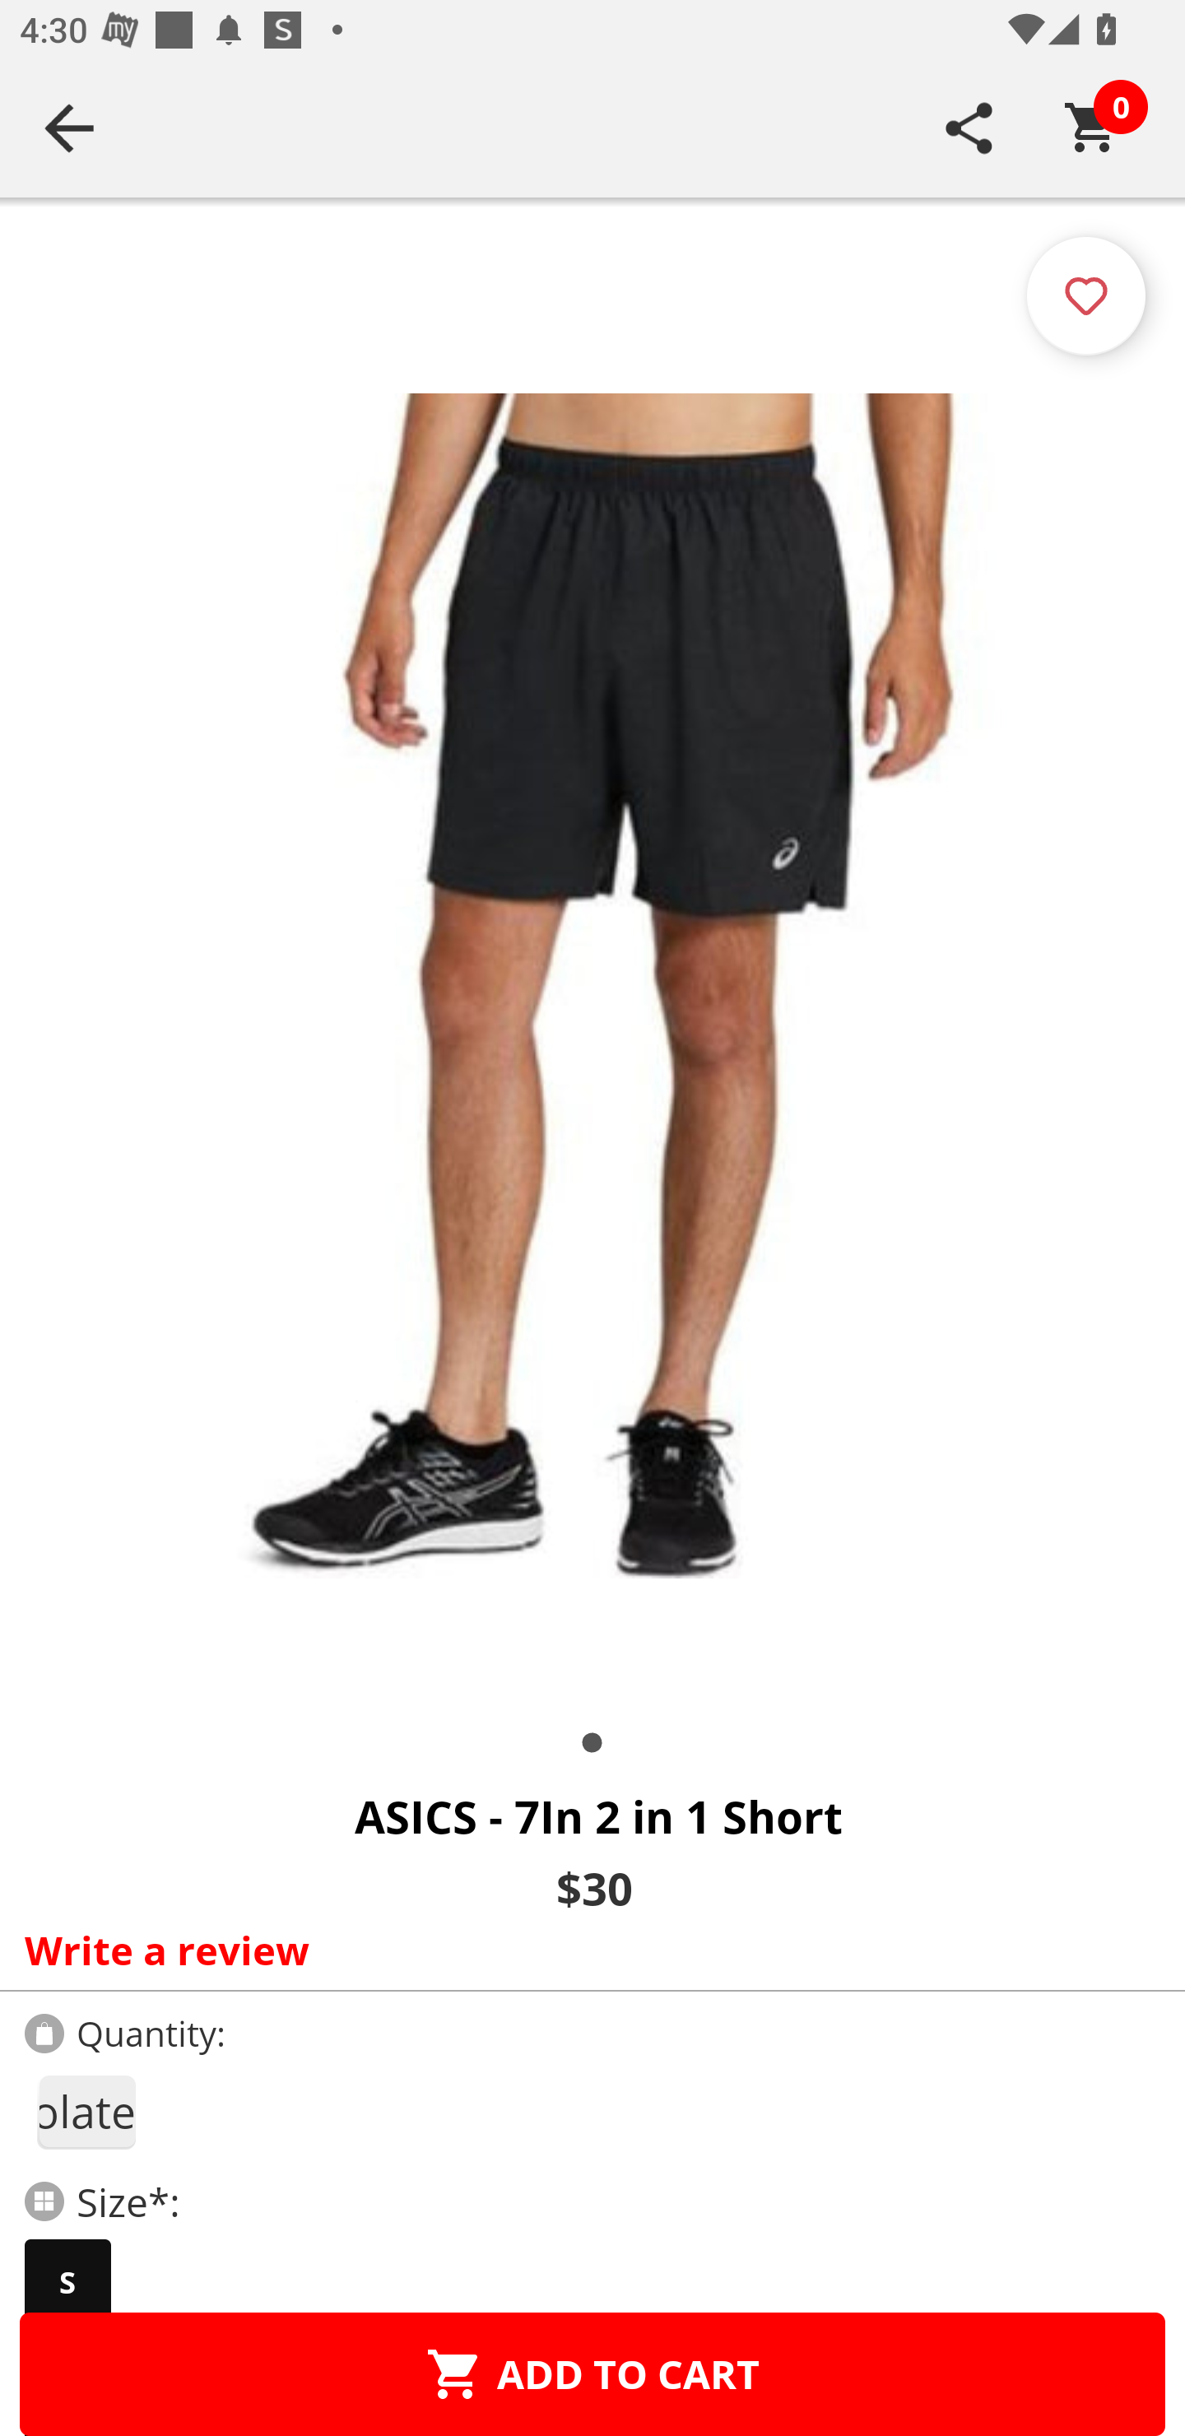 The image size is (1185, 2436). What do you see at coordinates (586, 1950) in the screenshot?
I see `Write a review` at bounding box center [586, 1950].